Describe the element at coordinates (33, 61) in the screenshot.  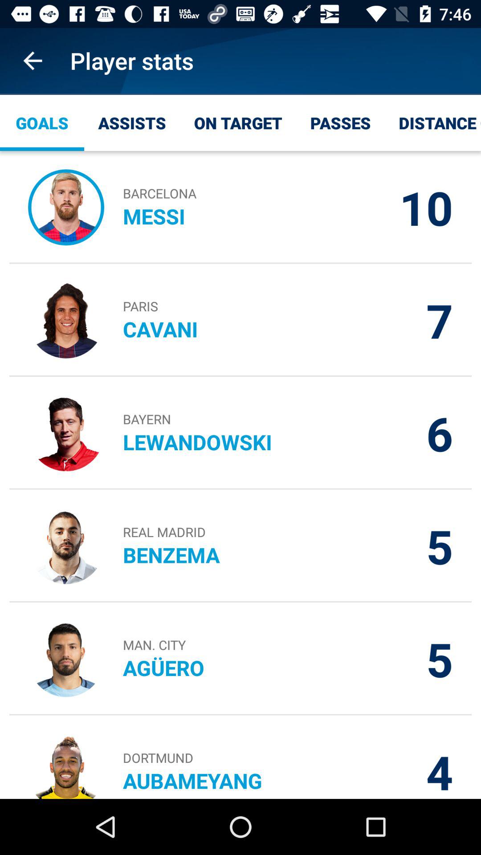
I see `go back` at that location.